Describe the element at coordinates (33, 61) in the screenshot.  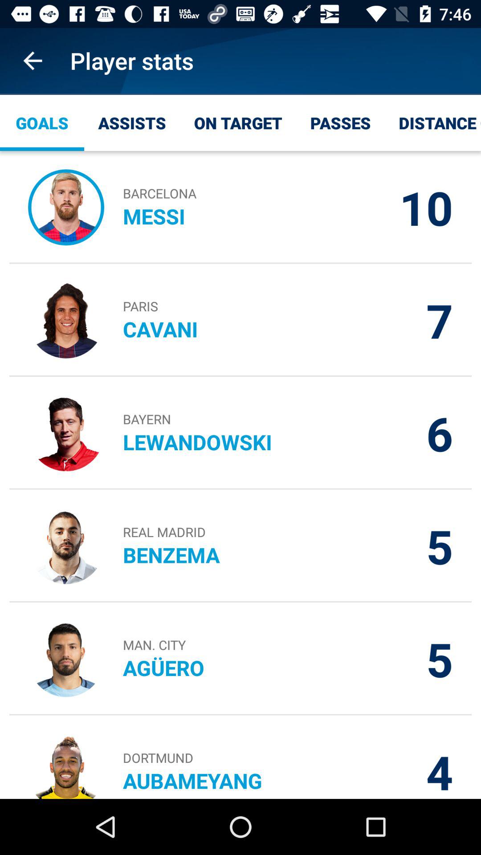
I see `go back` at that location.